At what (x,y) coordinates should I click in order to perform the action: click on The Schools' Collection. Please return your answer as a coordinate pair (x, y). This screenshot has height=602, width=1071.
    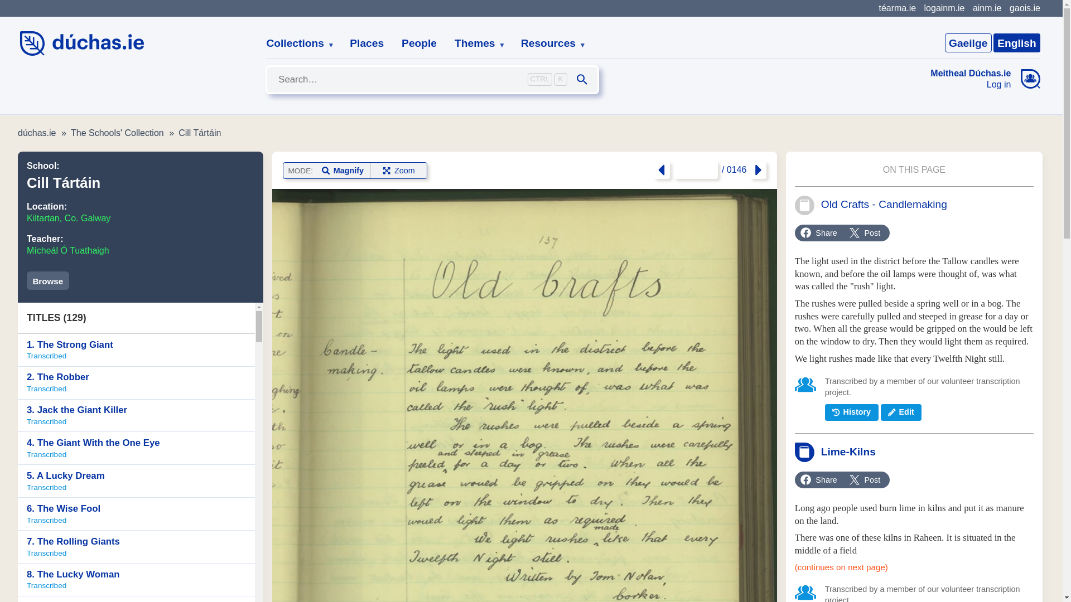
    Looking at the image, I should click on (117, 133).